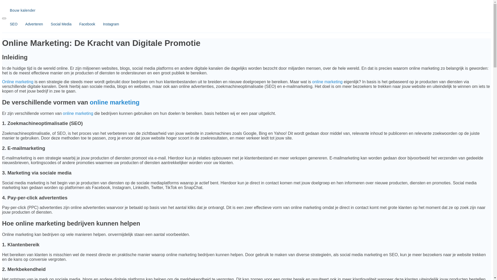 This screenshot has height=280, width=497. I want to click on Social Media, so click(57, 24).